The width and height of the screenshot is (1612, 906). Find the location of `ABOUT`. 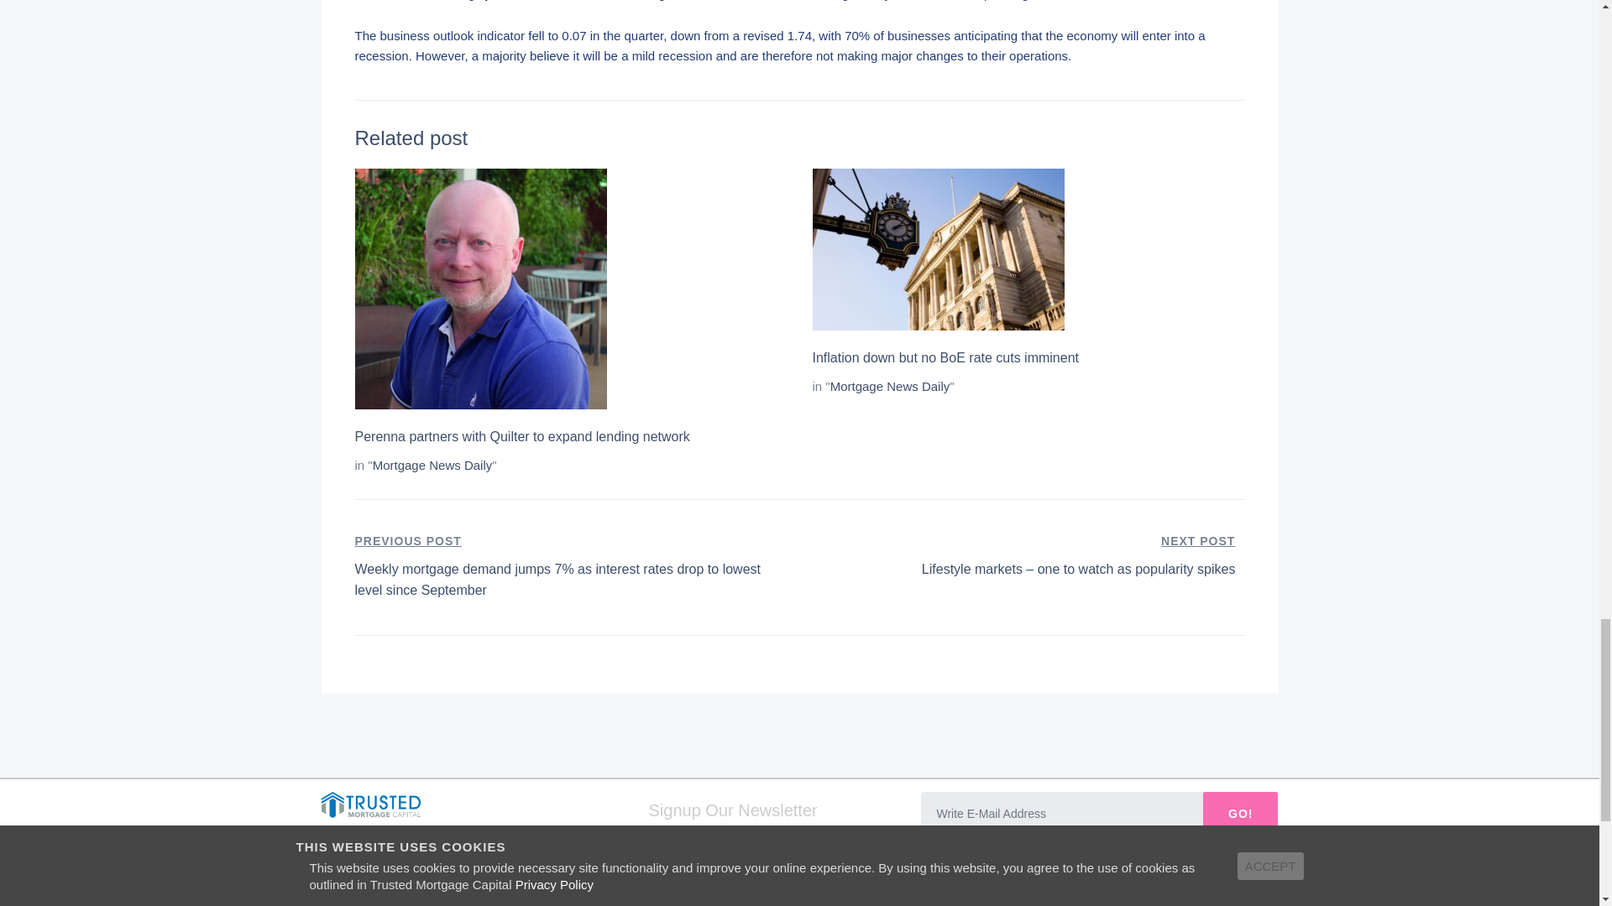

ABOUT is located at coordinates (861, 899).